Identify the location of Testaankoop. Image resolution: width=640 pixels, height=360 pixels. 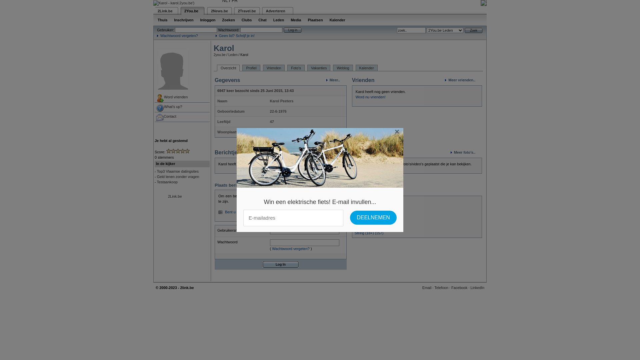
(167, 182).